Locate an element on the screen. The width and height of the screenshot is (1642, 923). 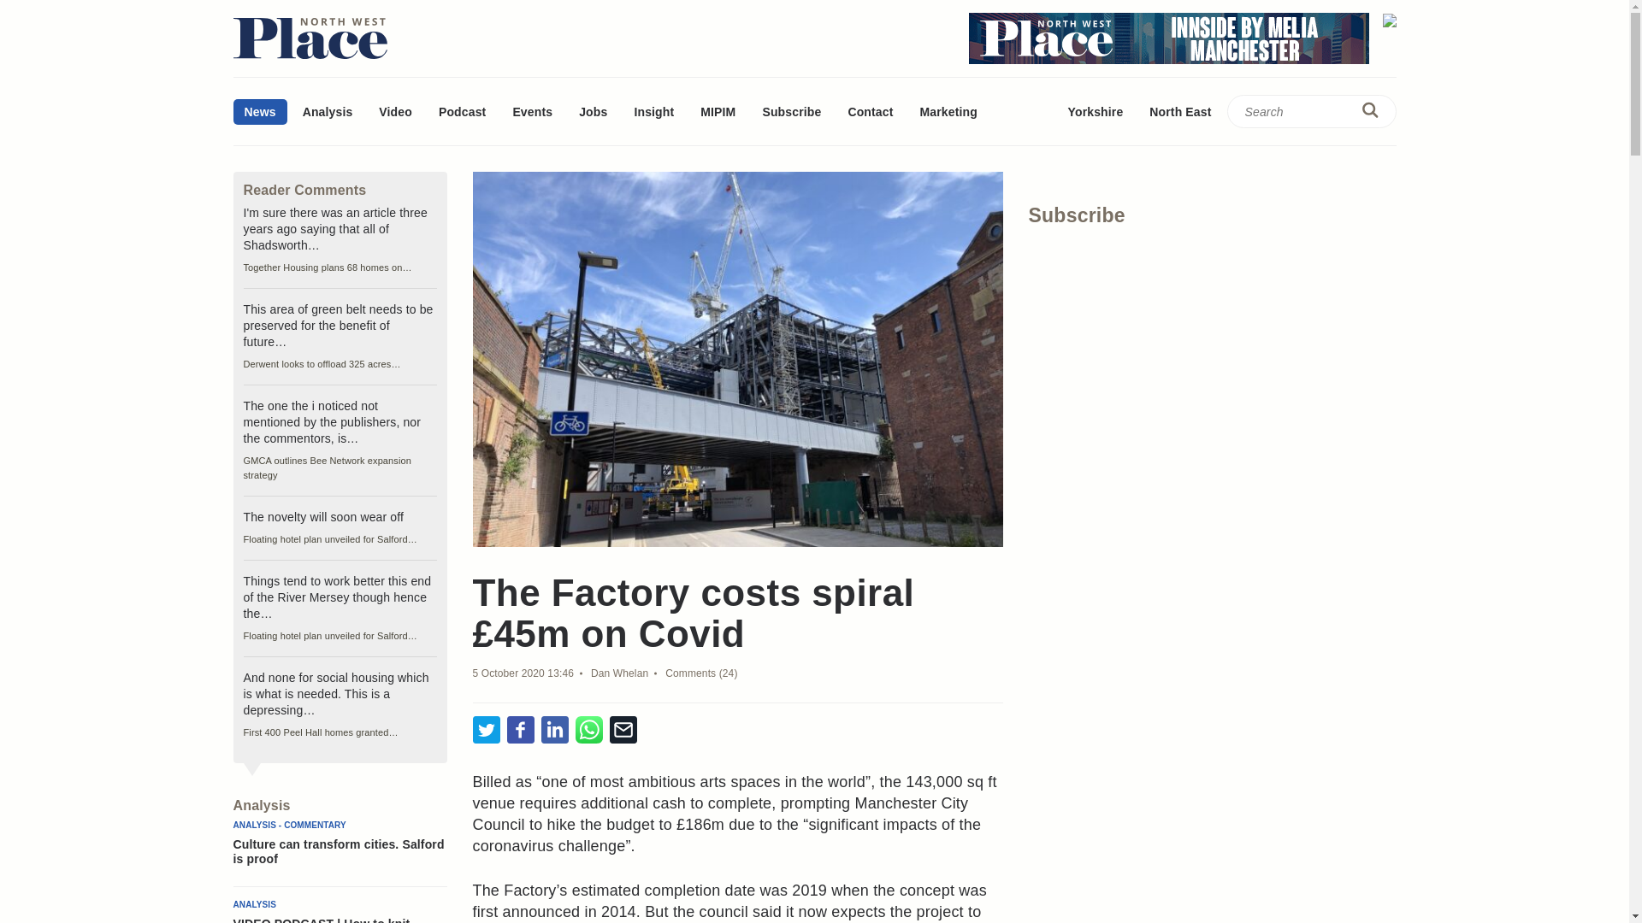
Share on Twiiter is located at coordinates (486, 731).